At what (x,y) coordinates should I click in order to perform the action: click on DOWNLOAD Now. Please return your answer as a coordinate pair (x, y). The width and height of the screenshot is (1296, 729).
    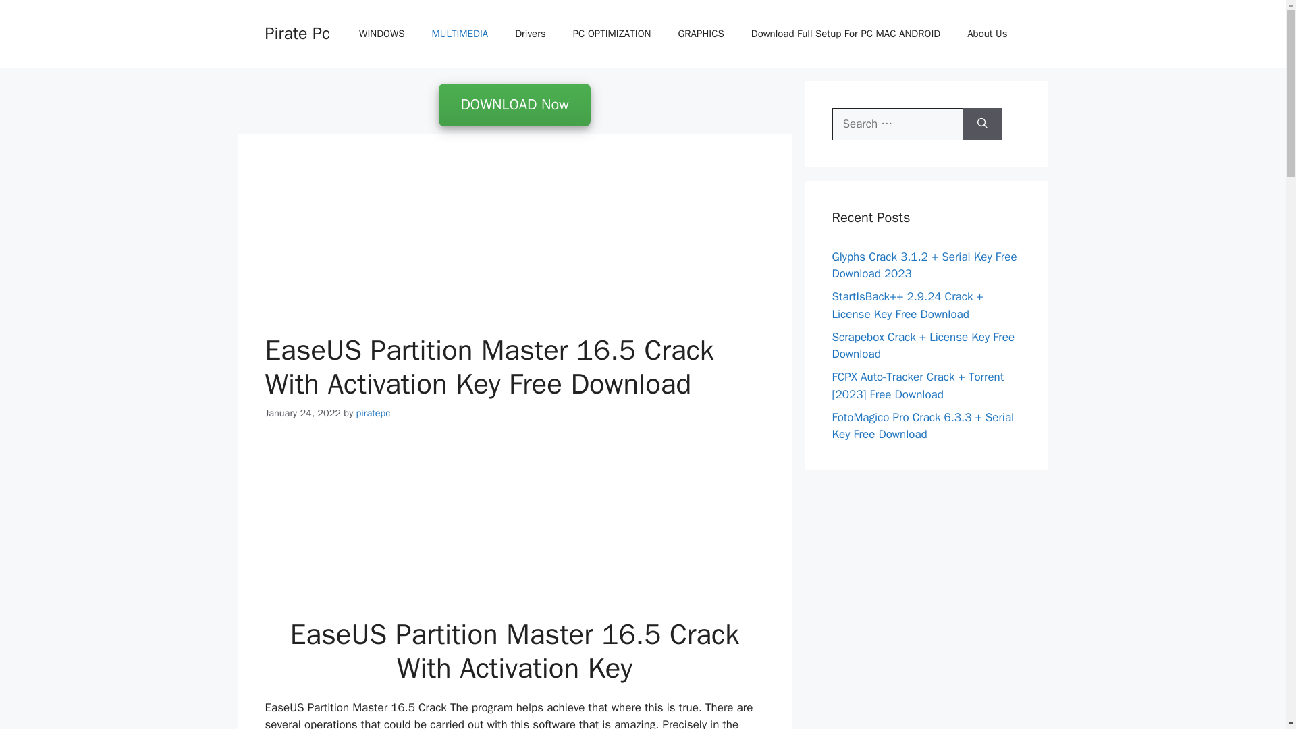
    Looking at the image, I should click on (514, 105).